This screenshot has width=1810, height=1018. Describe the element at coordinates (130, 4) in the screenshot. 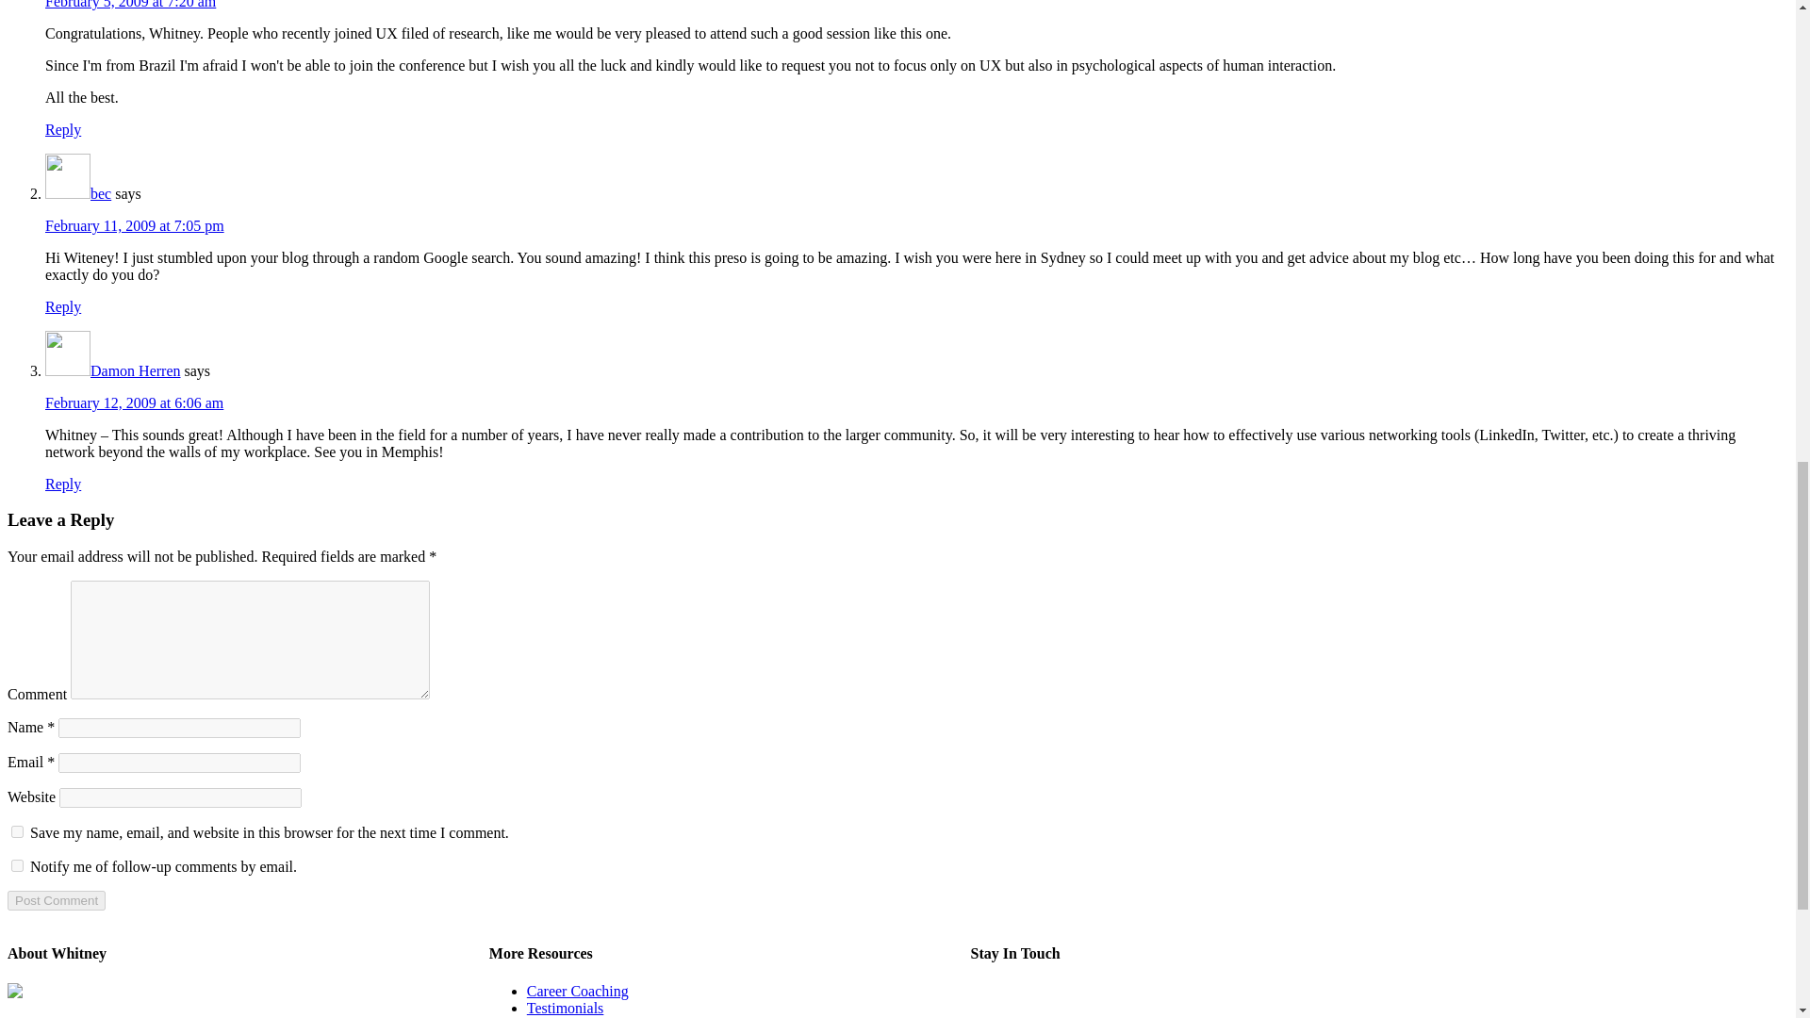

I see `February 5, 2009 at 7:20 am` at that location.